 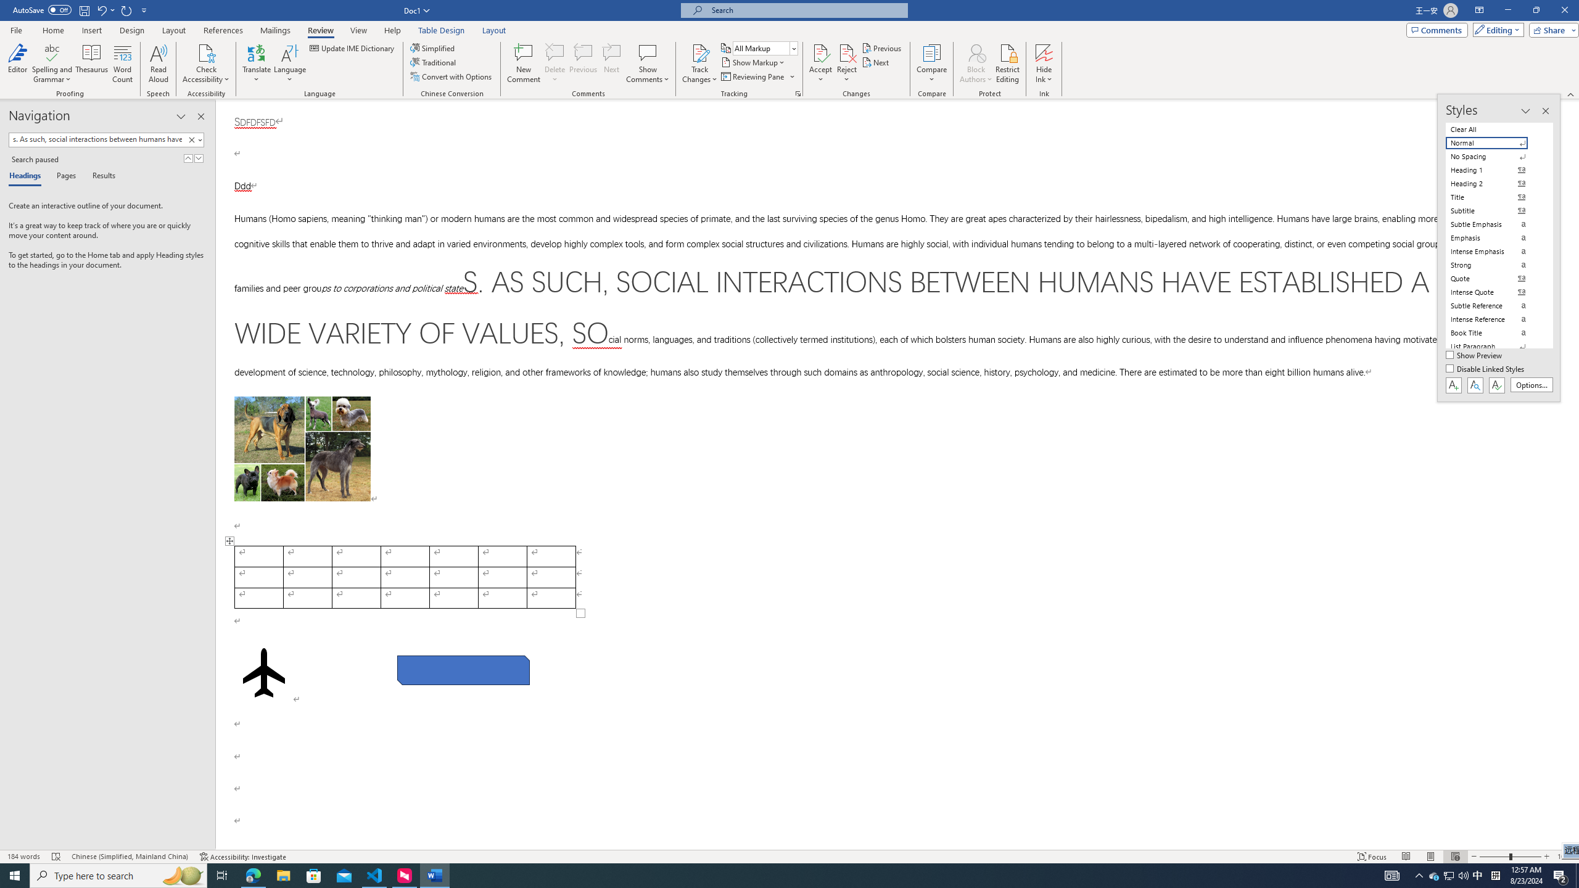 What do you see at coordinates (53, 64) in the screenshot?
I see `Spelling and Grammar` at bounding box center [53, 64].